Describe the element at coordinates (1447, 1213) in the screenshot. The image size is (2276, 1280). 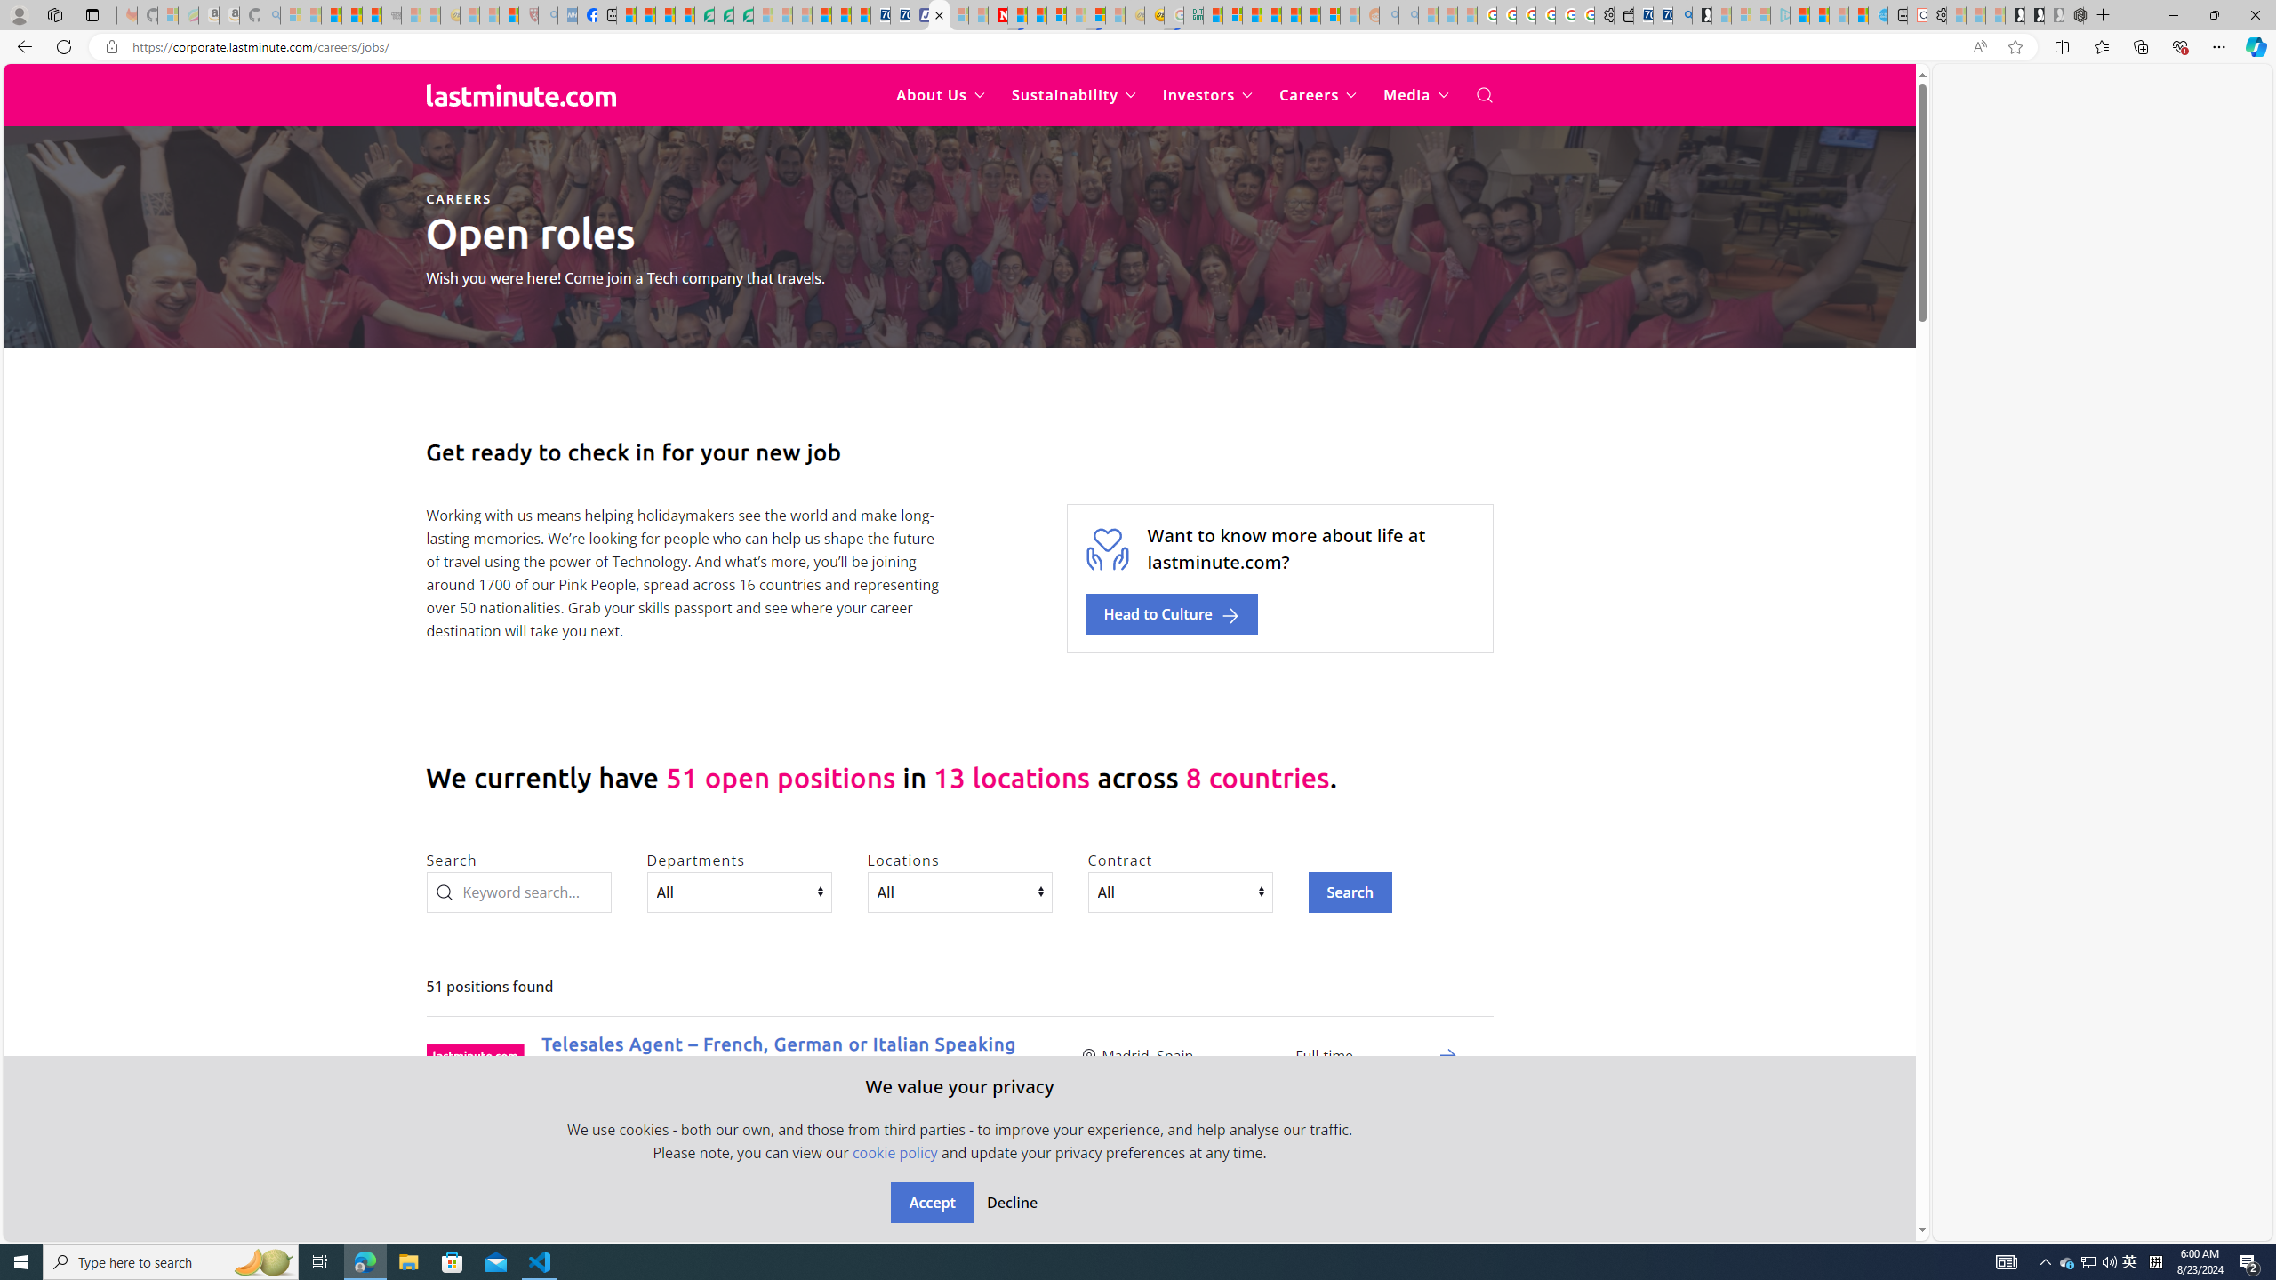
I see `Read full details about role: Full Stack Engineer` at that location.